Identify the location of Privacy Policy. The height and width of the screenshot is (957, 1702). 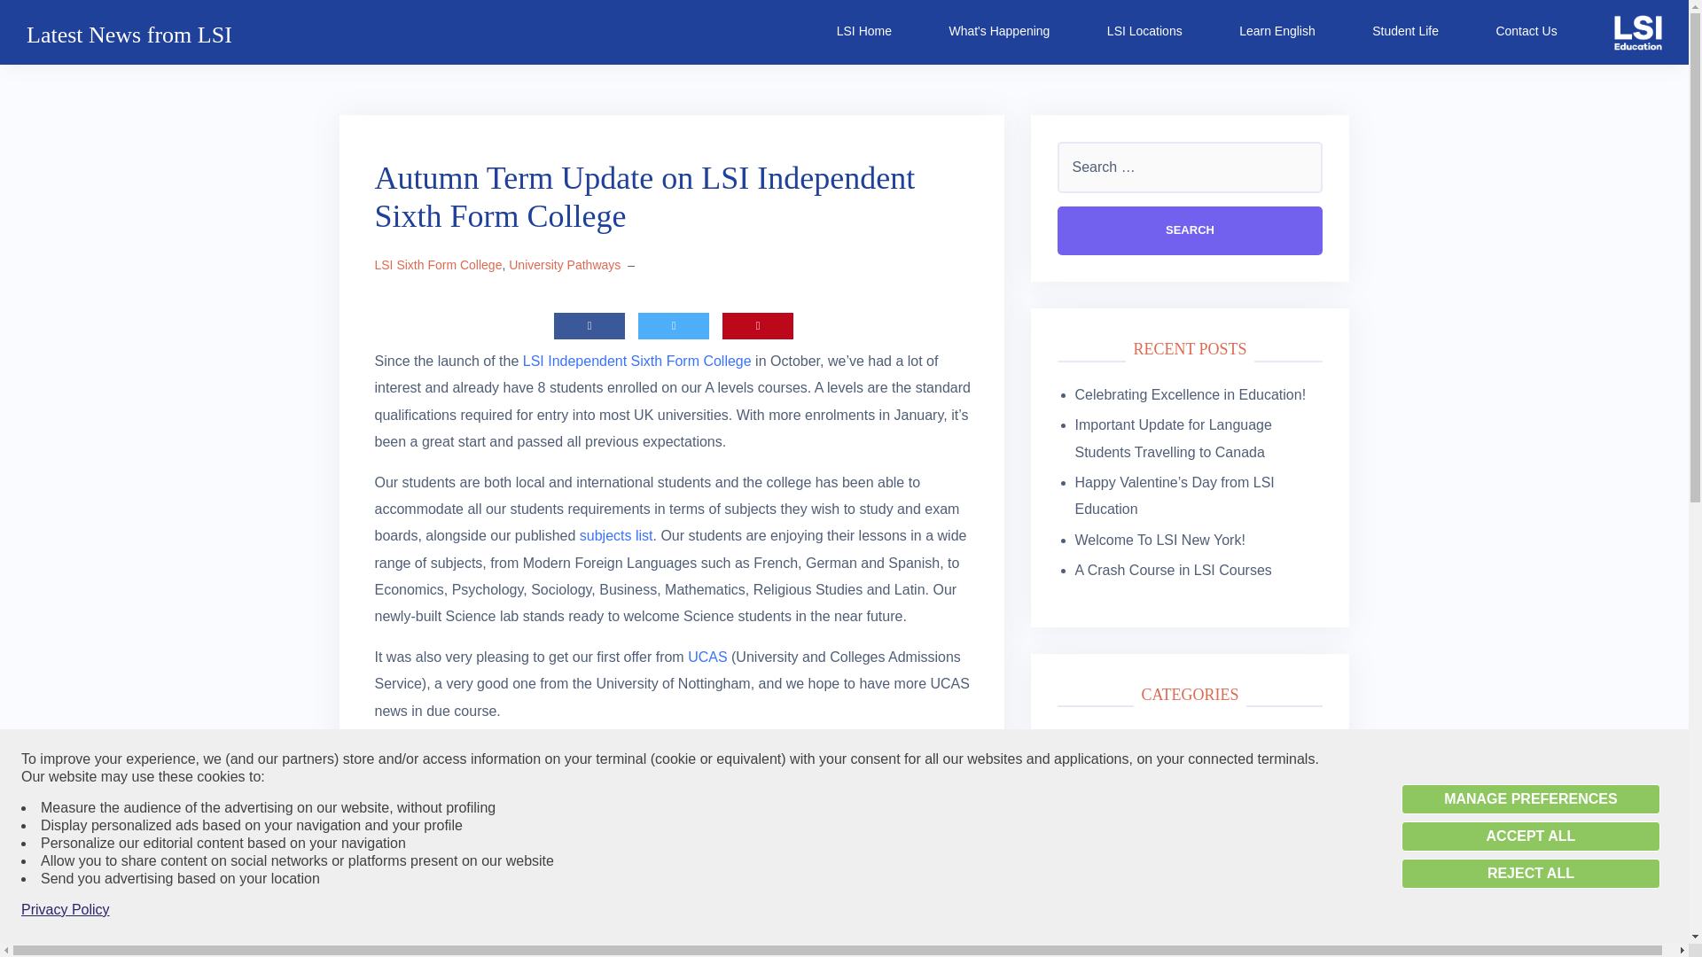
(66, 909).